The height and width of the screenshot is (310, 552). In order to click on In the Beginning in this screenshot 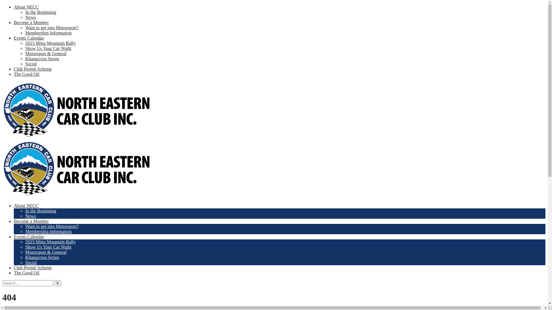, I will do `click(41, 211)`.